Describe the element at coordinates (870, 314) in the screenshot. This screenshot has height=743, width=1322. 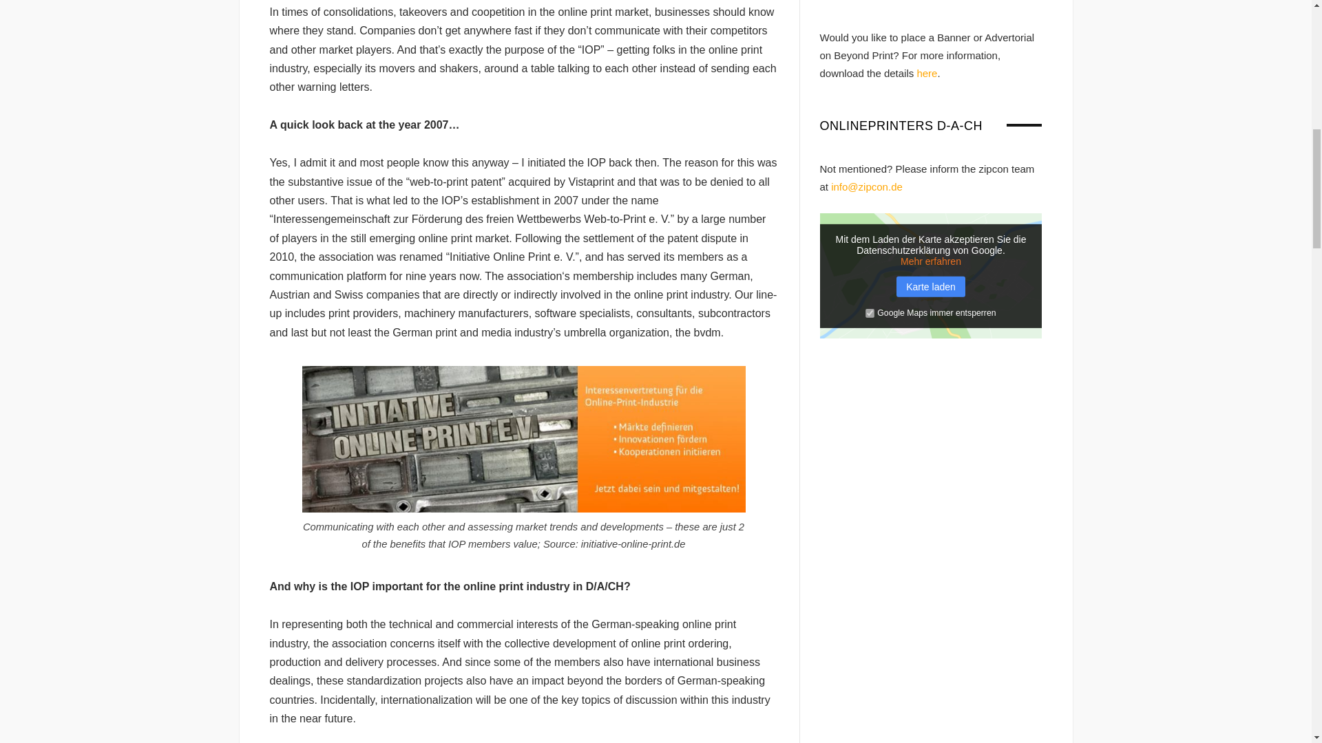
I see `1` at that location.